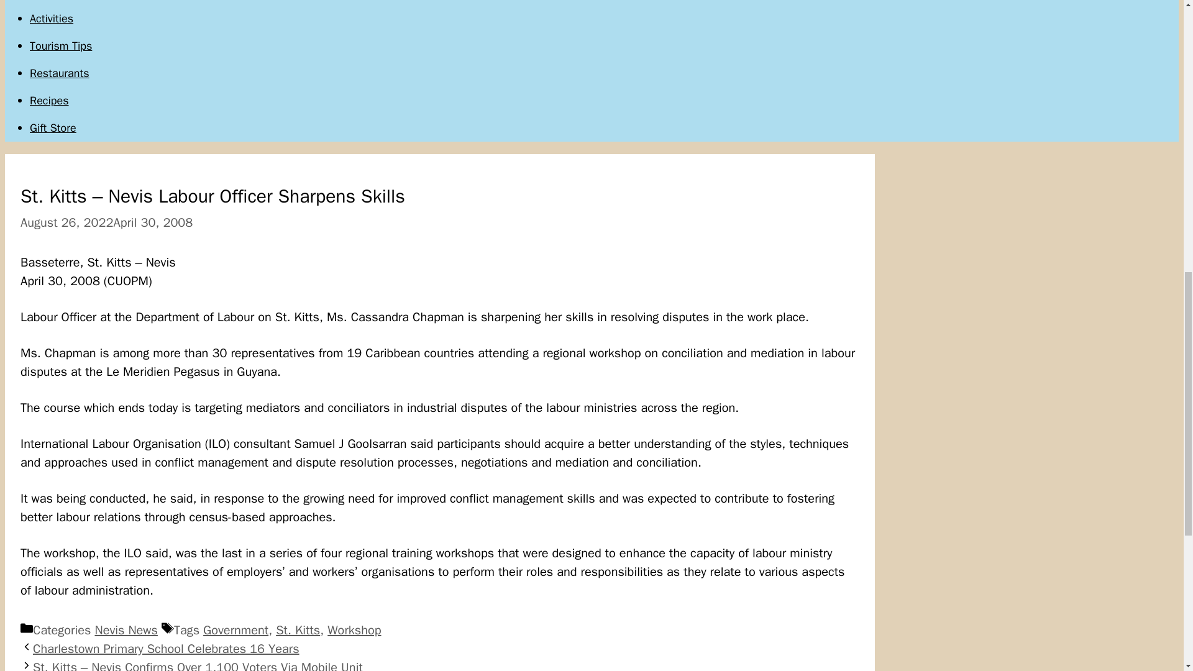 This screenshot has height=671, width=1193. What do you see at coordinates (60, 73) in the screenshot?
I see `Restaurants` at bounding box center [60, 73].